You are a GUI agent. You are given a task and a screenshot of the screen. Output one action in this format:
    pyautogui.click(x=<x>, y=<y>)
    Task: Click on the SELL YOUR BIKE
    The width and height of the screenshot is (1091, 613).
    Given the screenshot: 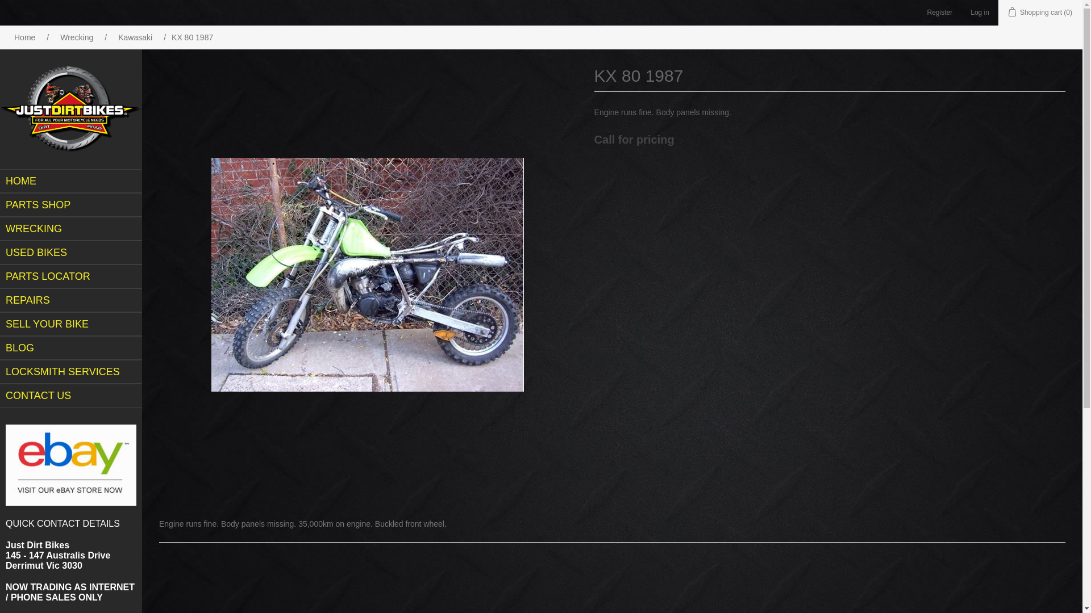 What is the action you would take?
    pyautogui.click(x=71, y=324)
    